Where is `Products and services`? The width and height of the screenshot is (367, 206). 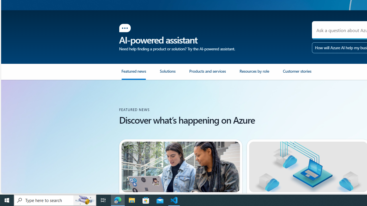 Products and services is located at coordinates (214, 74).